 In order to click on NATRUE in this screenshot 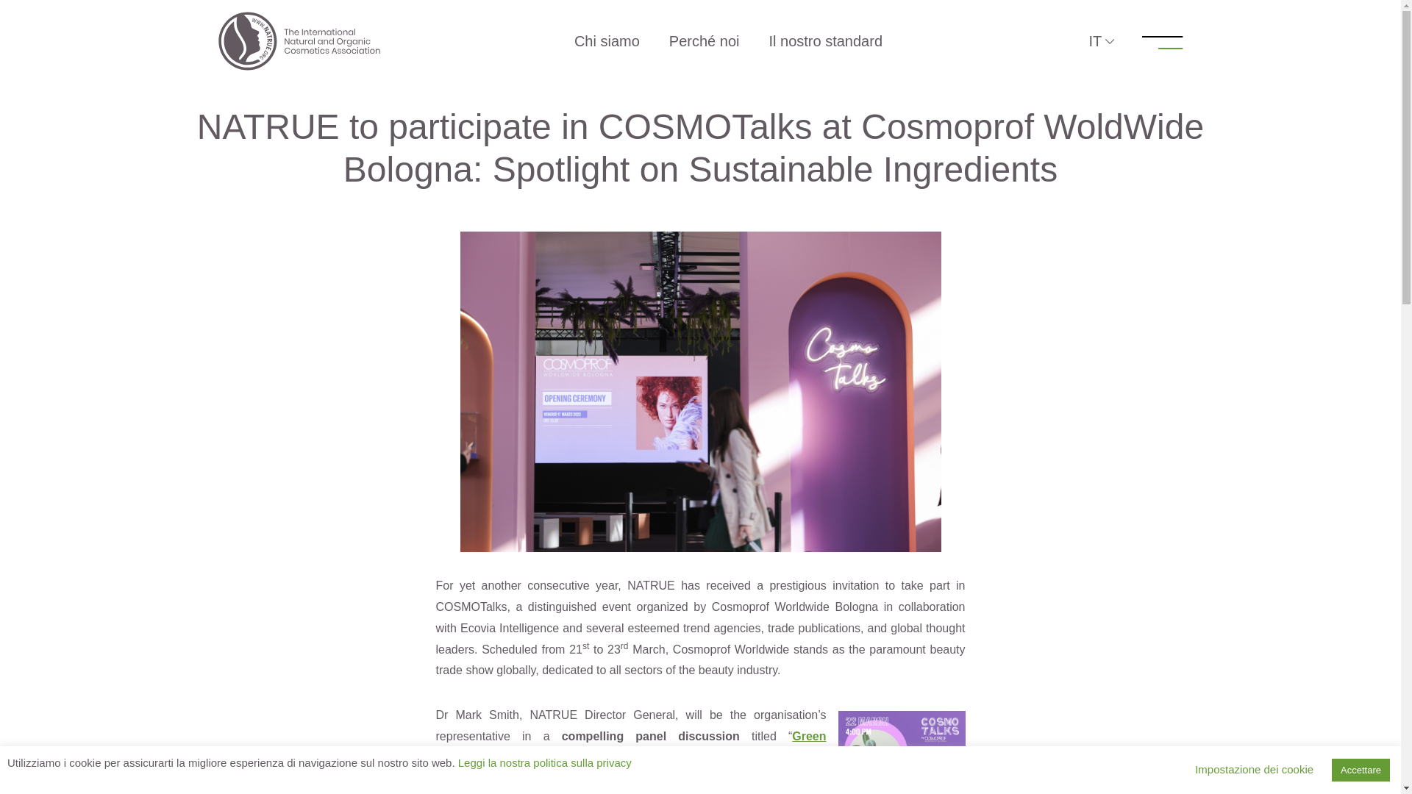, I will do `click(299, 41)`.